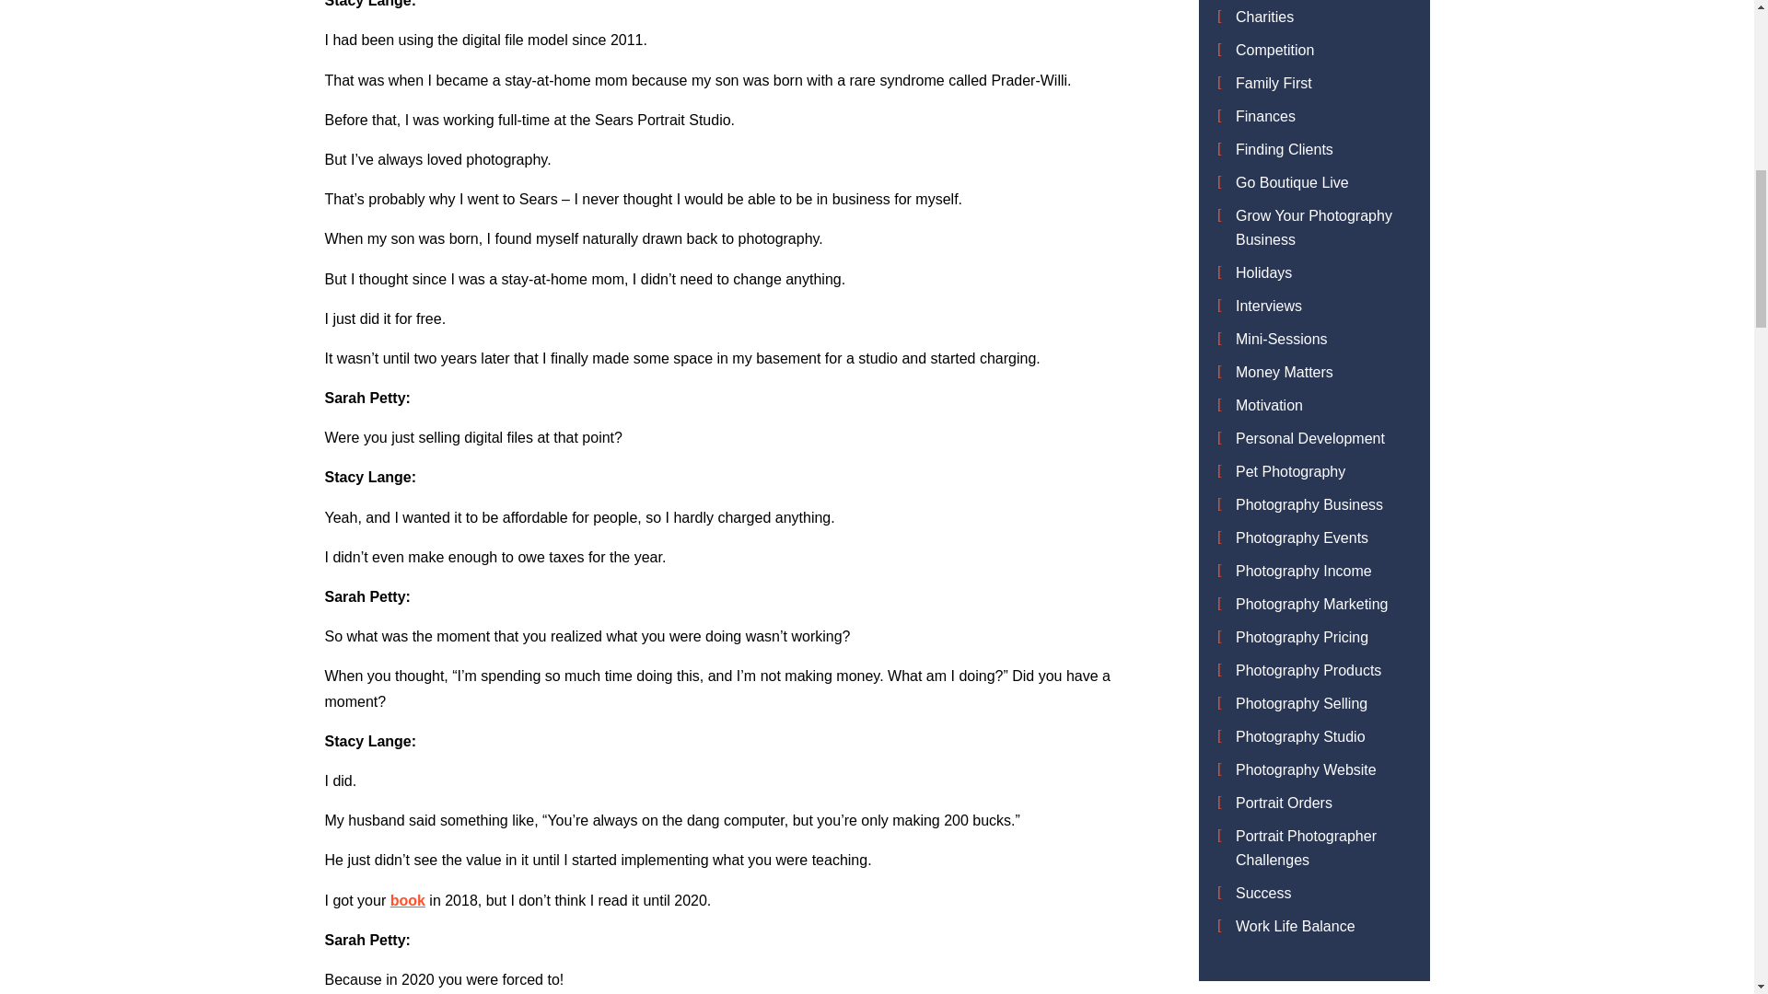  What do you see at coordinates (1309, 438) in the screenshot?
I see `Personal Development` at bounding box center [1309, 438].